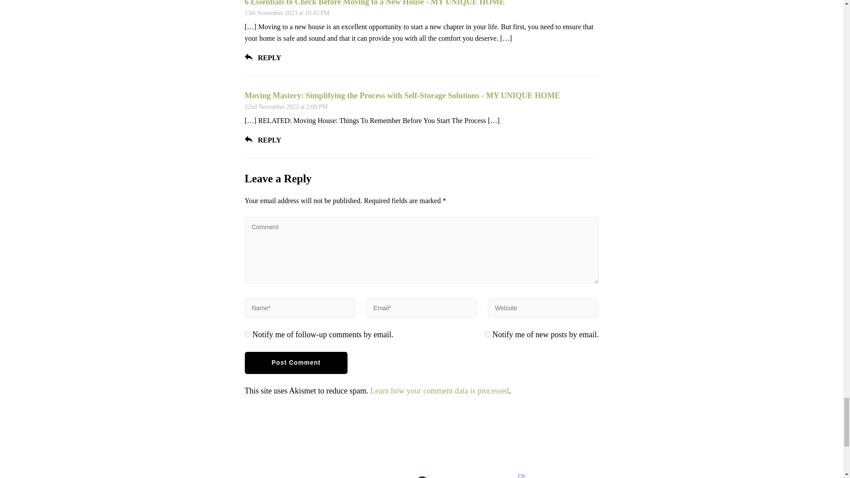 The width and height of the screenshot is (850, 478). I want to click on subscribe, so click(247, 335).